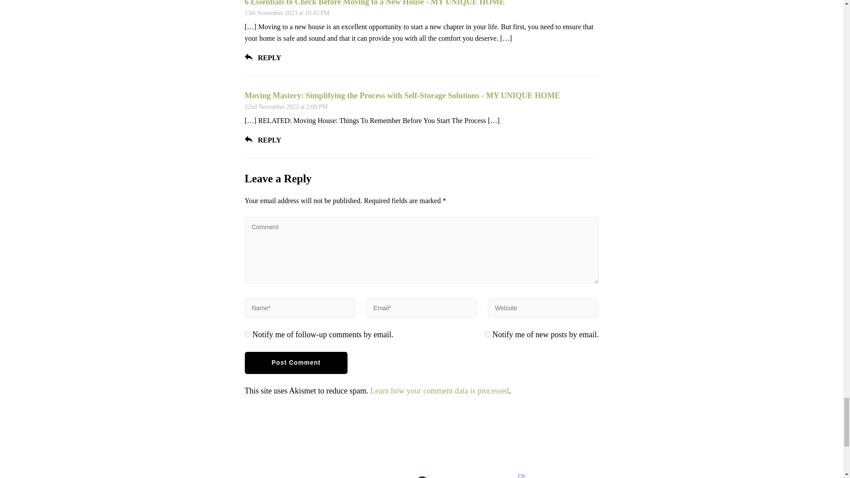 The width and height of the screenshot is (850, 478). I want to click on subscribe, so click(247, 335).